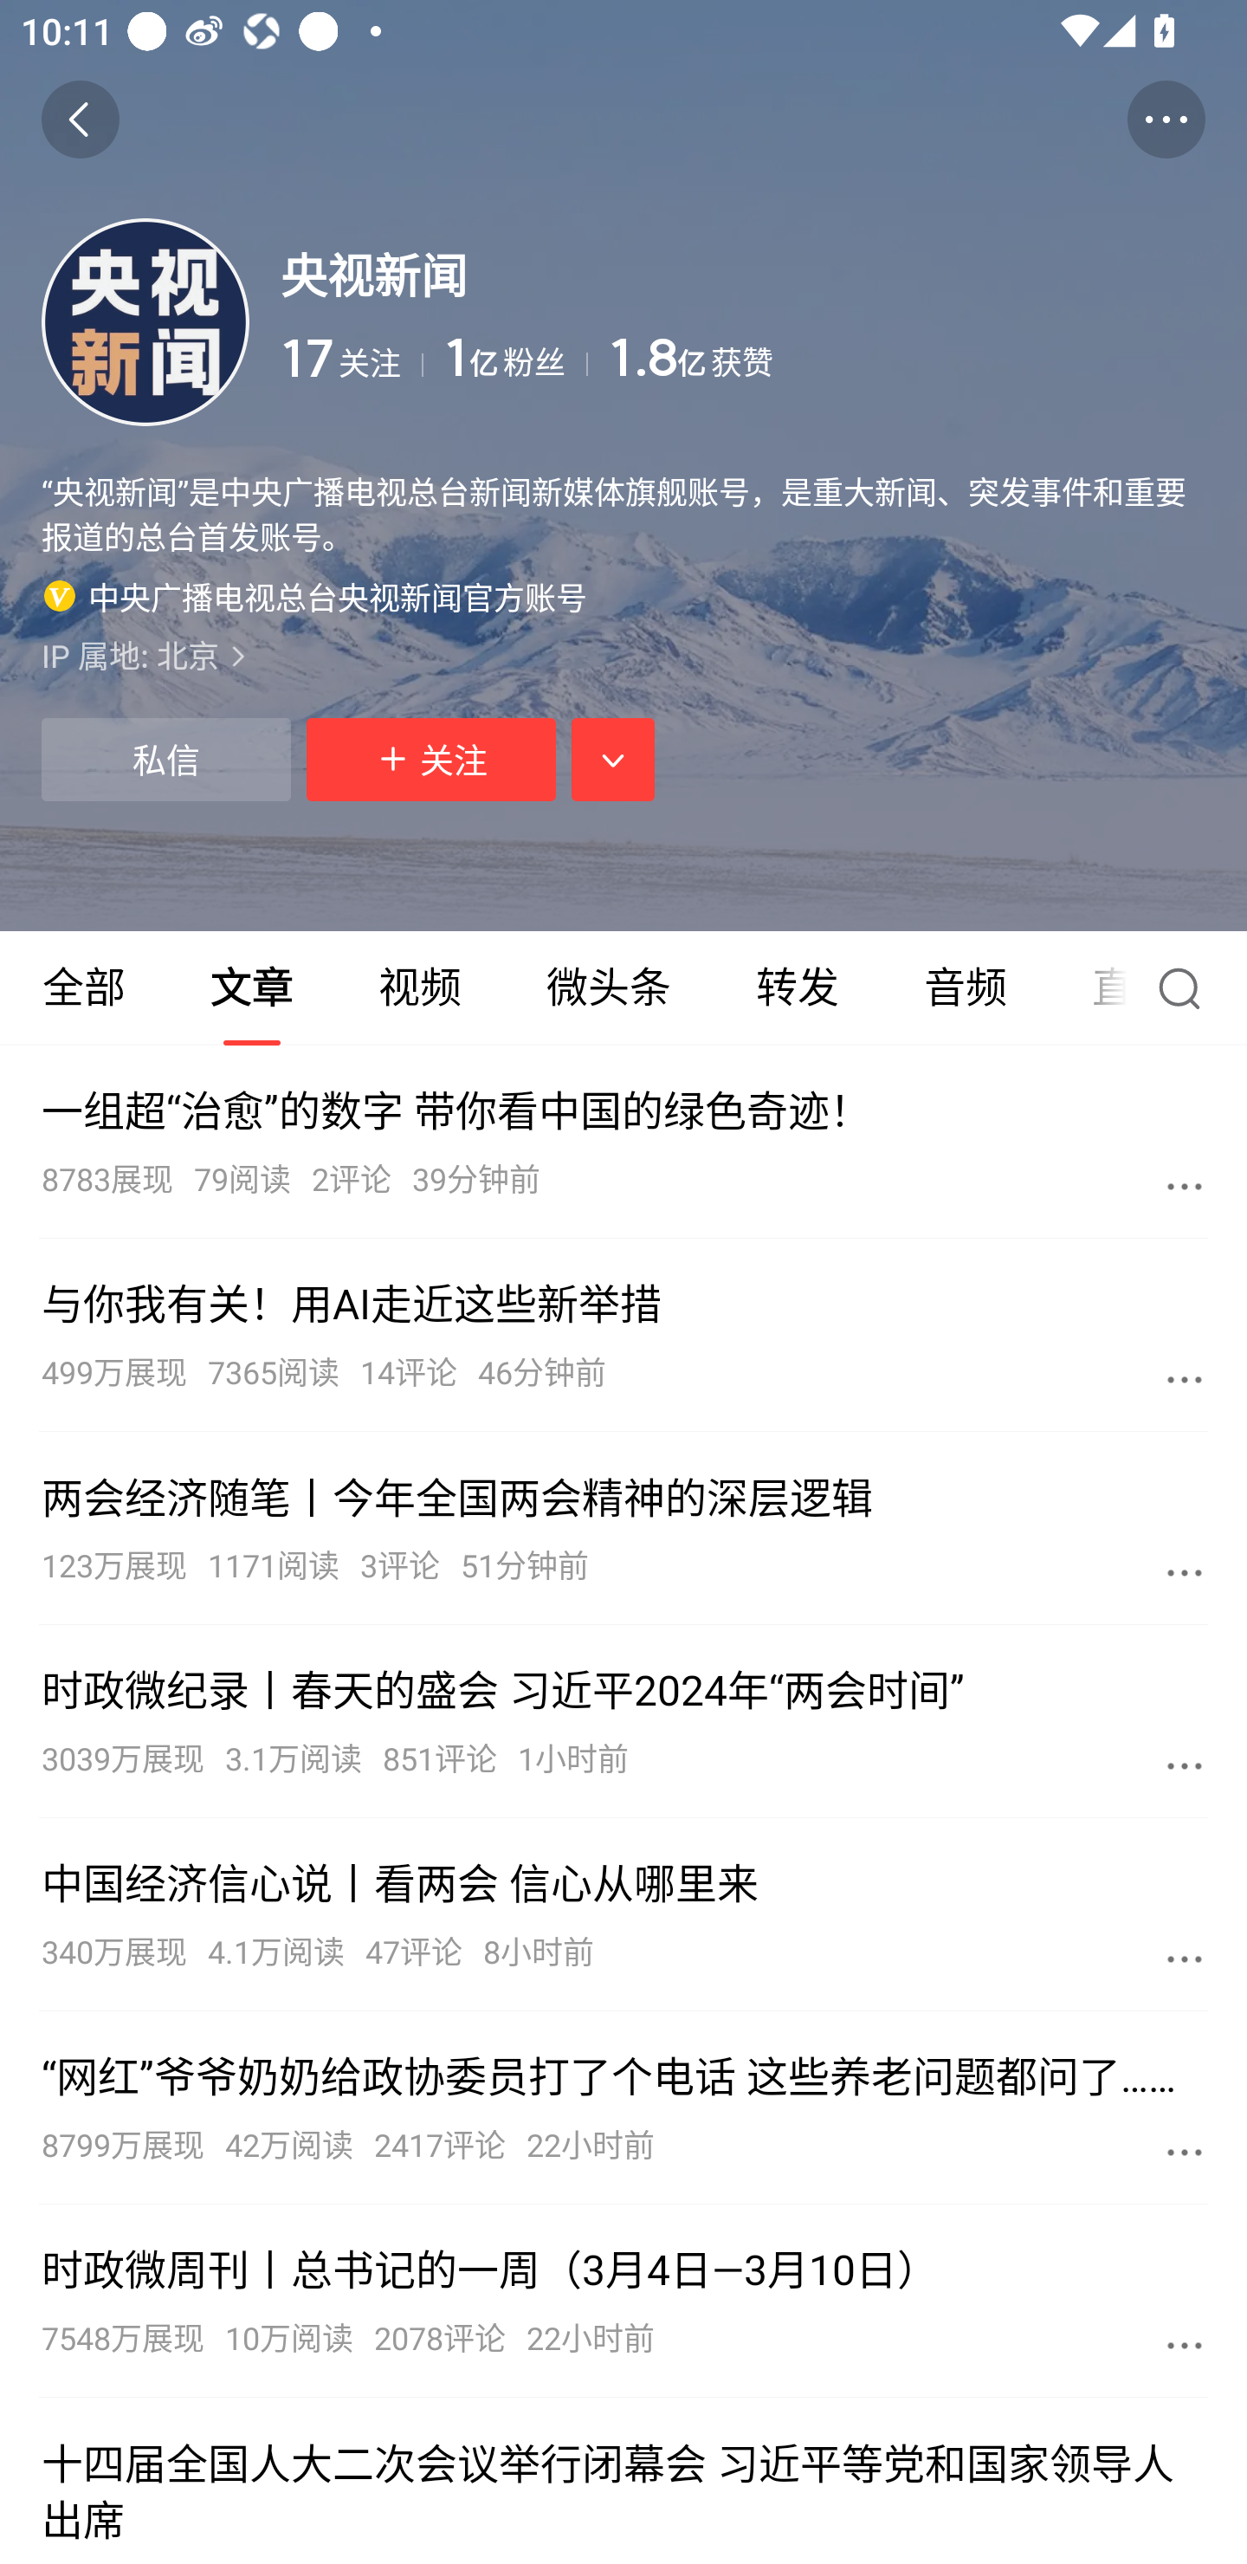 The width and height of the screenshot is (1247, 2564). I want to click on 头像, so click(145, 321).